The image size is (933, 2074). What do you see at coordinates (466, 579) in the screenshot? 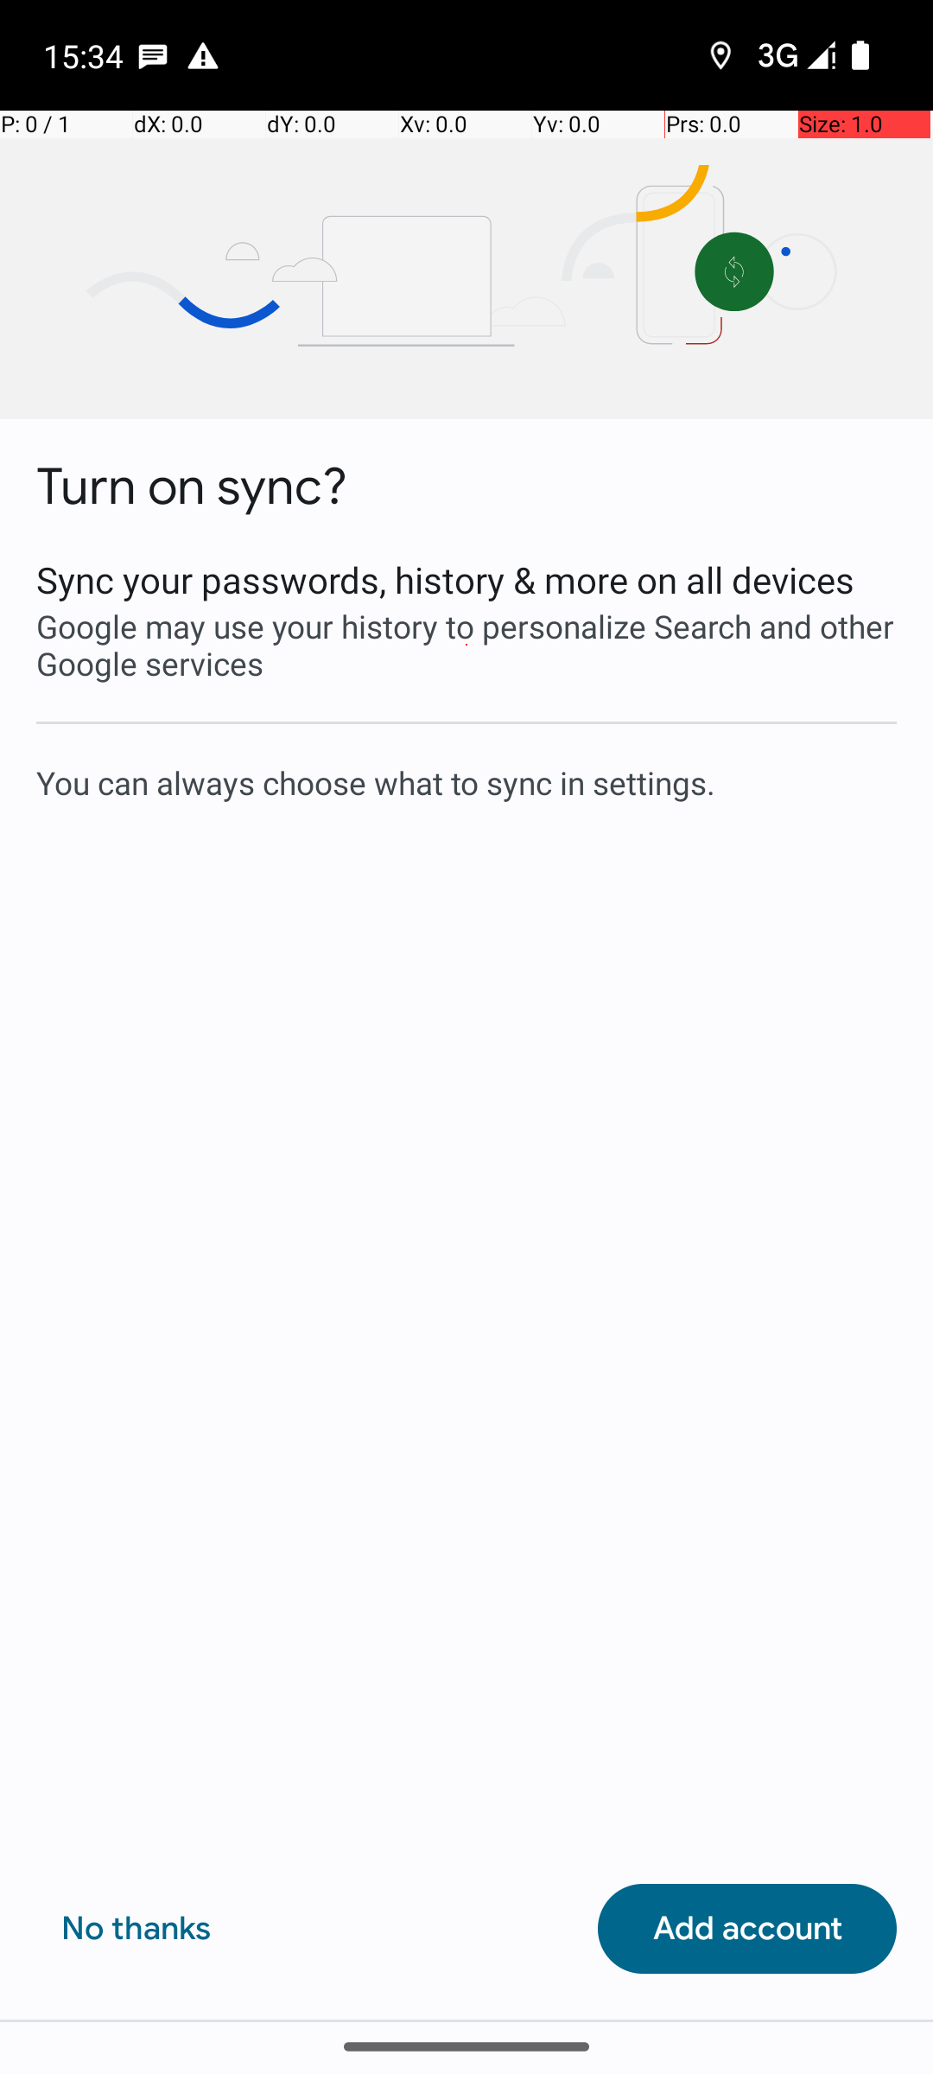
I see `Sync your passwords, history & more on all devices` at bounding box center [466, 579].